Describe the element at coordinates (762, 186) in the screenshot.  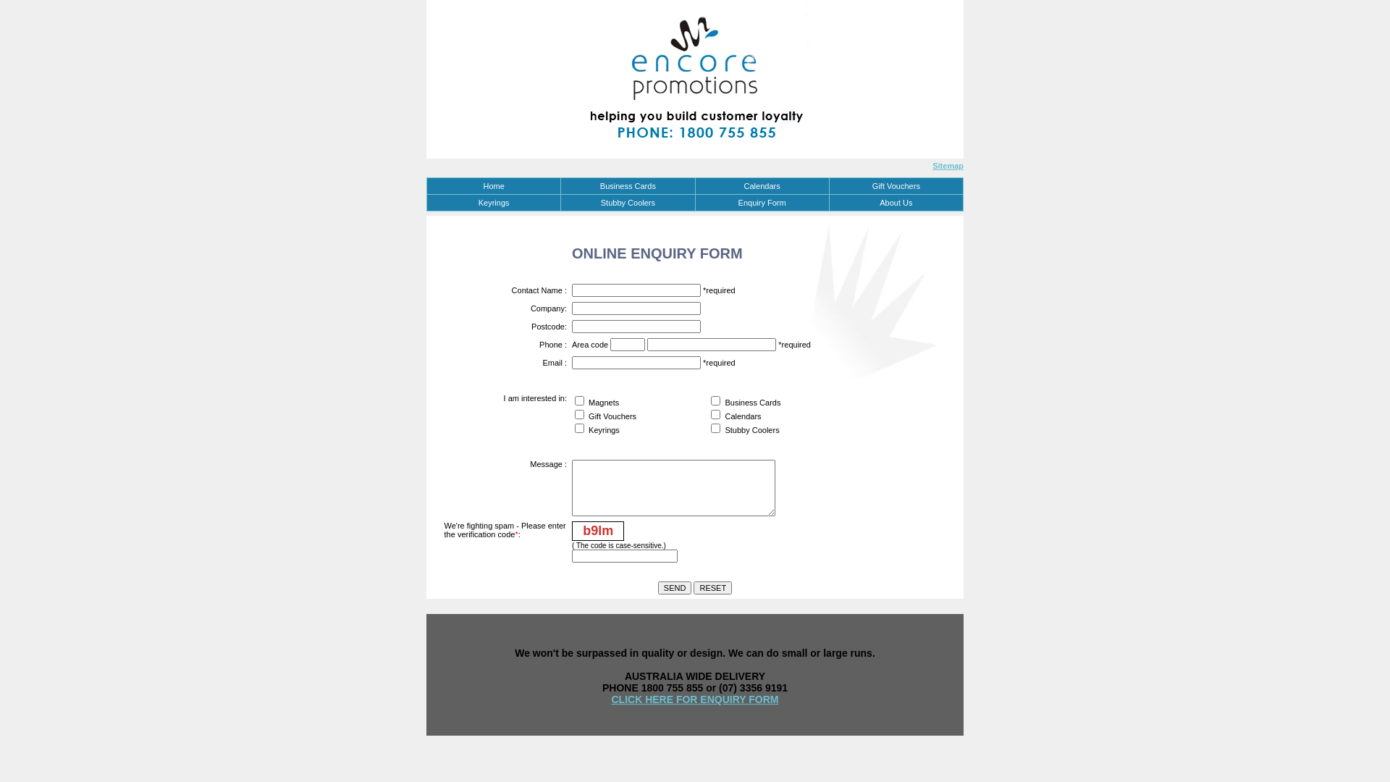
I see `Calendars` at that location.